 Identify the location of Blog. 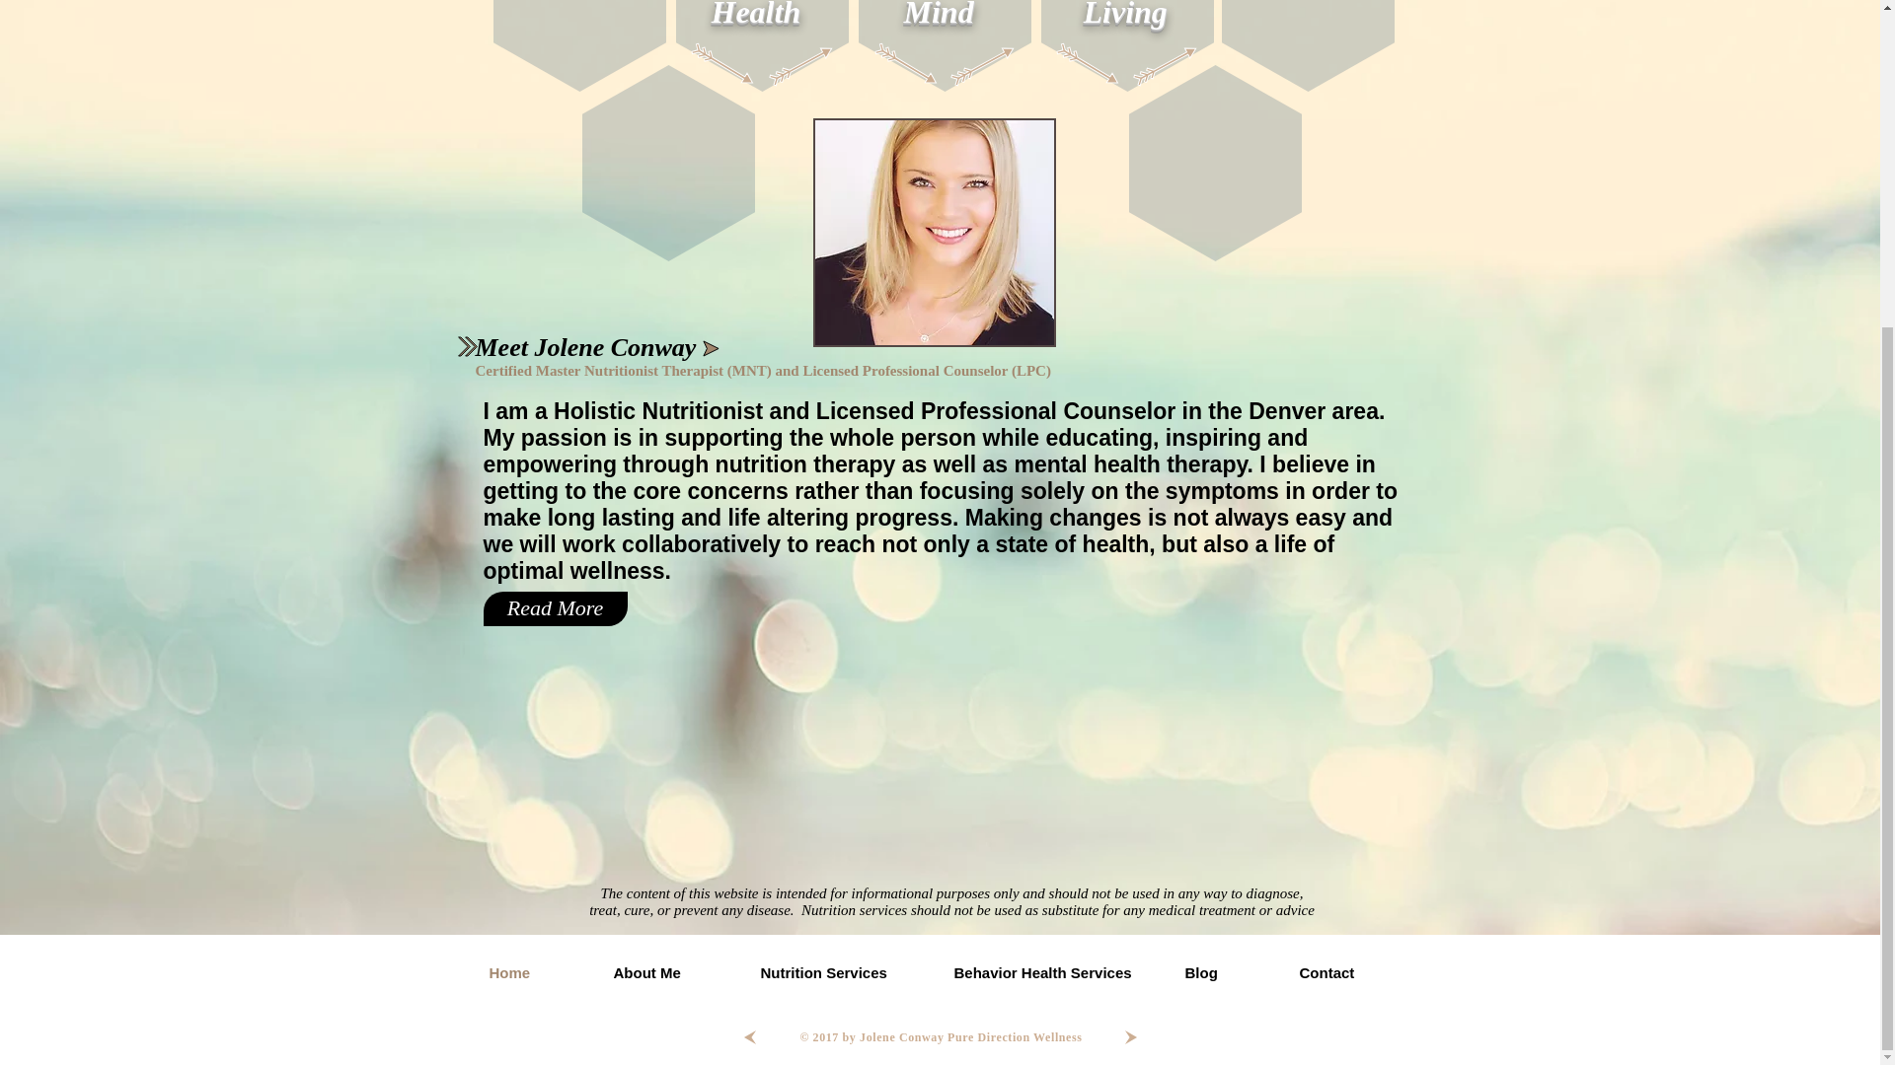
(1232, 972).